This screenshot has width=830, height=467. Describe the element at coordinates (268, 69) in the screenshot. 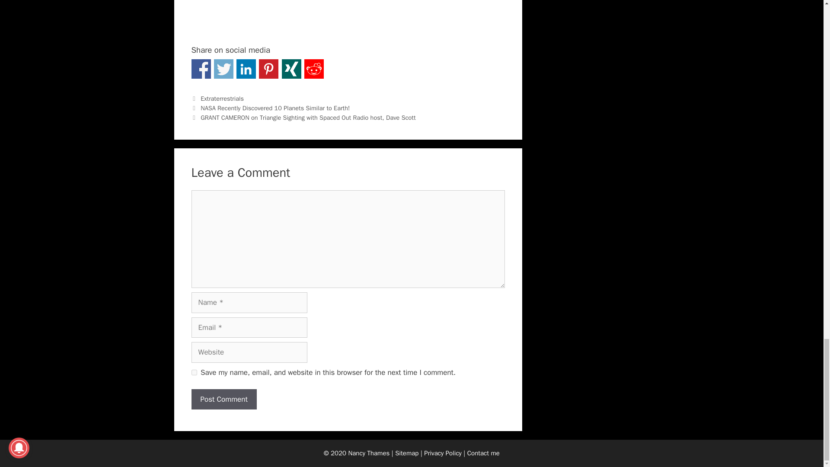

I see `Share on Pinterest` at that location.